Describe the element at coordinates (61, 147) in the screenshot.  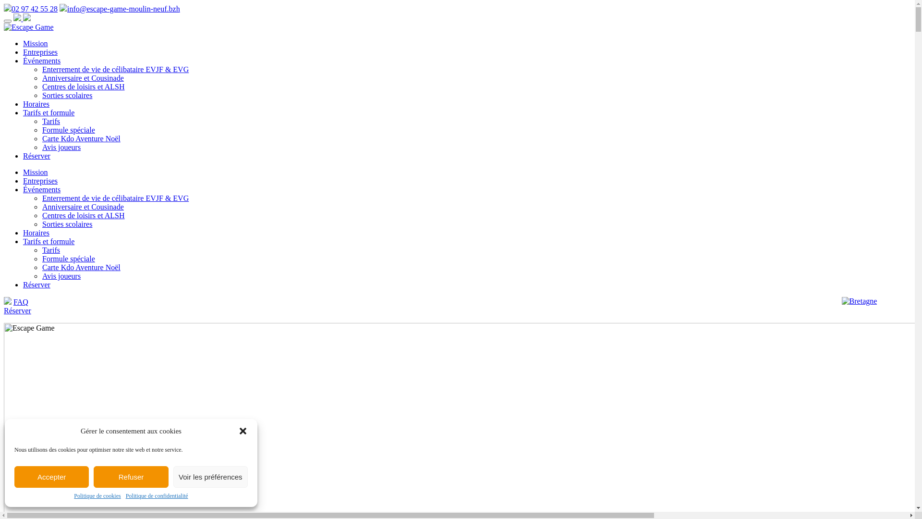
I see `Avis joueurs` at that location.